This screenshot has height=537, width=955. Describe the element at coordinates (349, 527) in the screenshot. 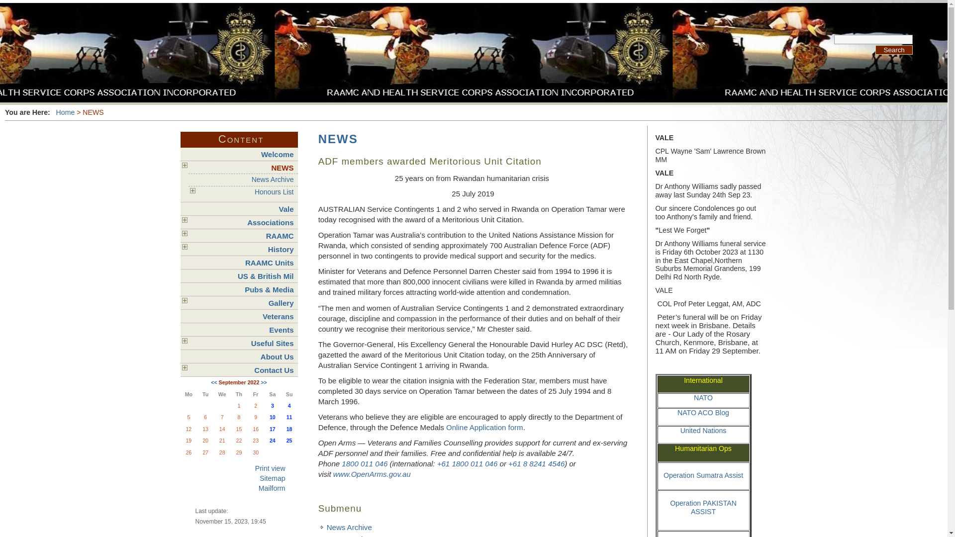

I see `News Archive` at that location.